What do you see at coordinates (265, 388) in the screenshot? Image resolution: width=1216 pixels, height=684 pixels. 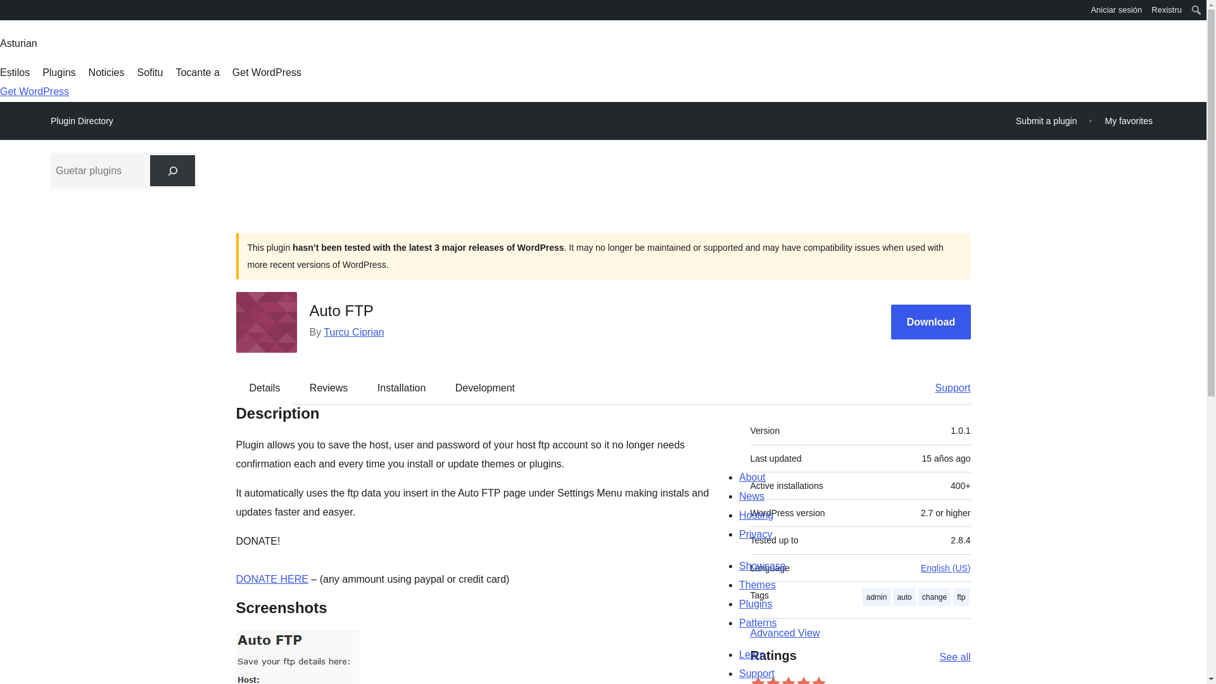 I see `Details` at bounding box center [265, 388].